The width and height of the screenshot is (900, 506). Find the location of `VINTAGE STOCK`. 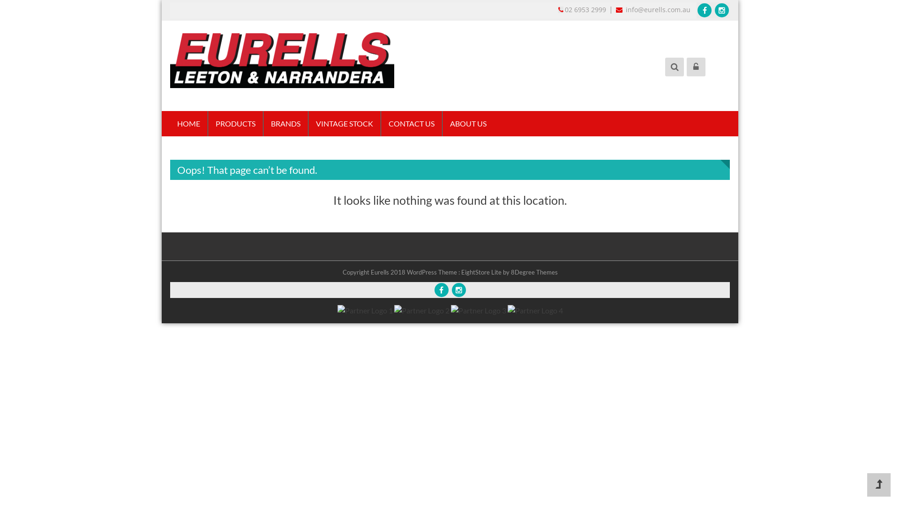

VINTAGE STOCK is located at coordinates (345, 124).